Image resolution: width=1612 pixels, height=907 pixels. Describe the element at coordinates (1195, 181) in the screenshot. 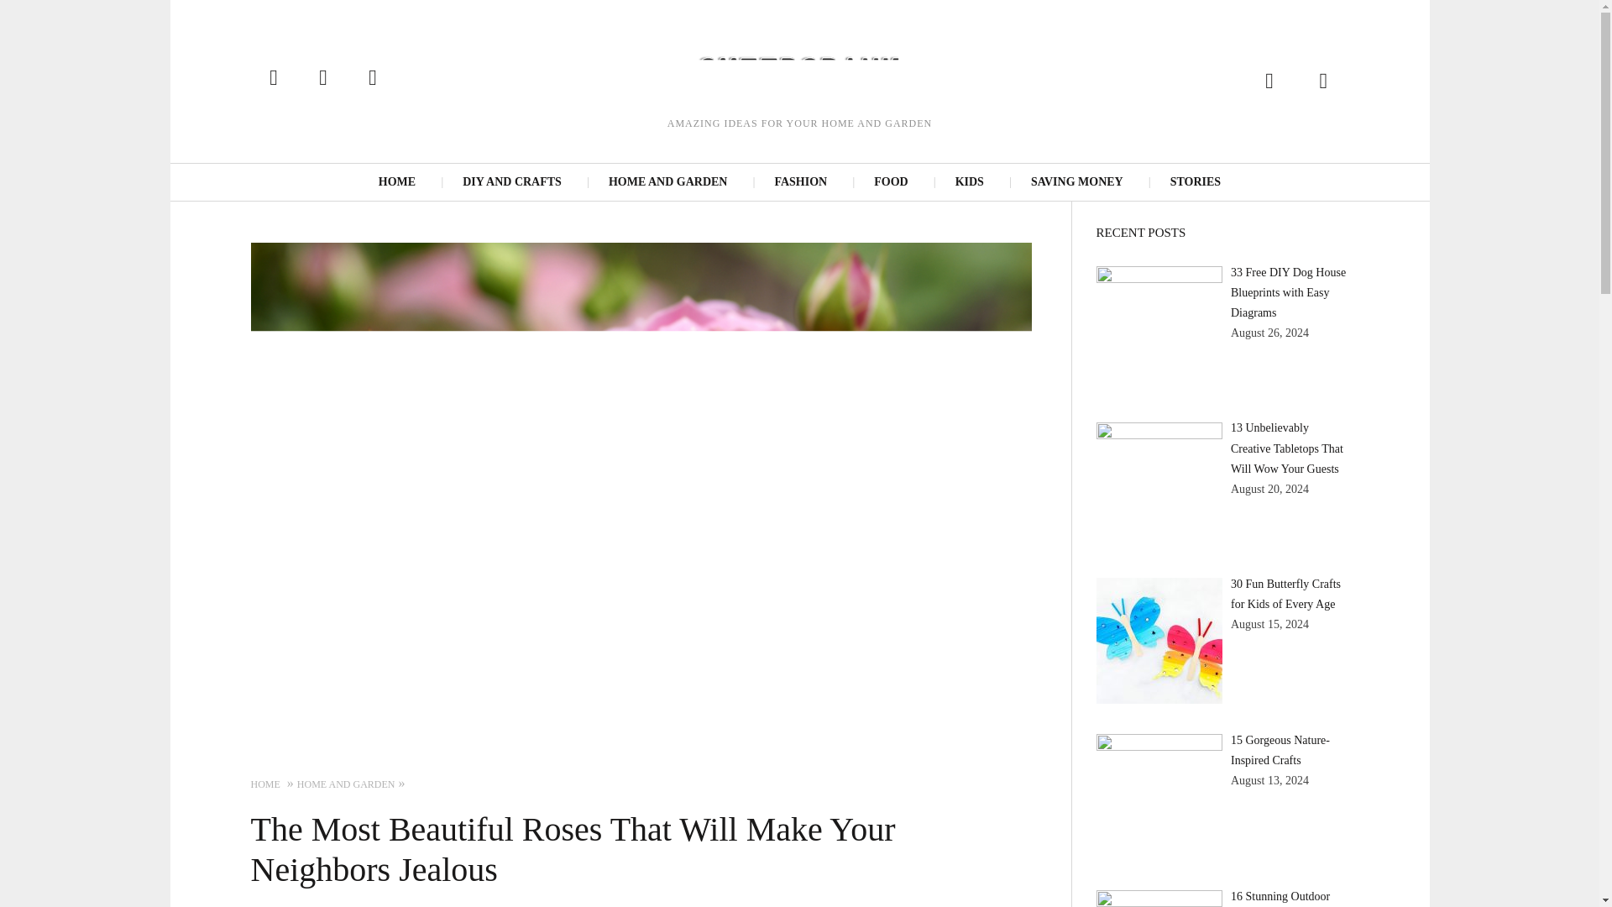

I see `STORIES` at that location.